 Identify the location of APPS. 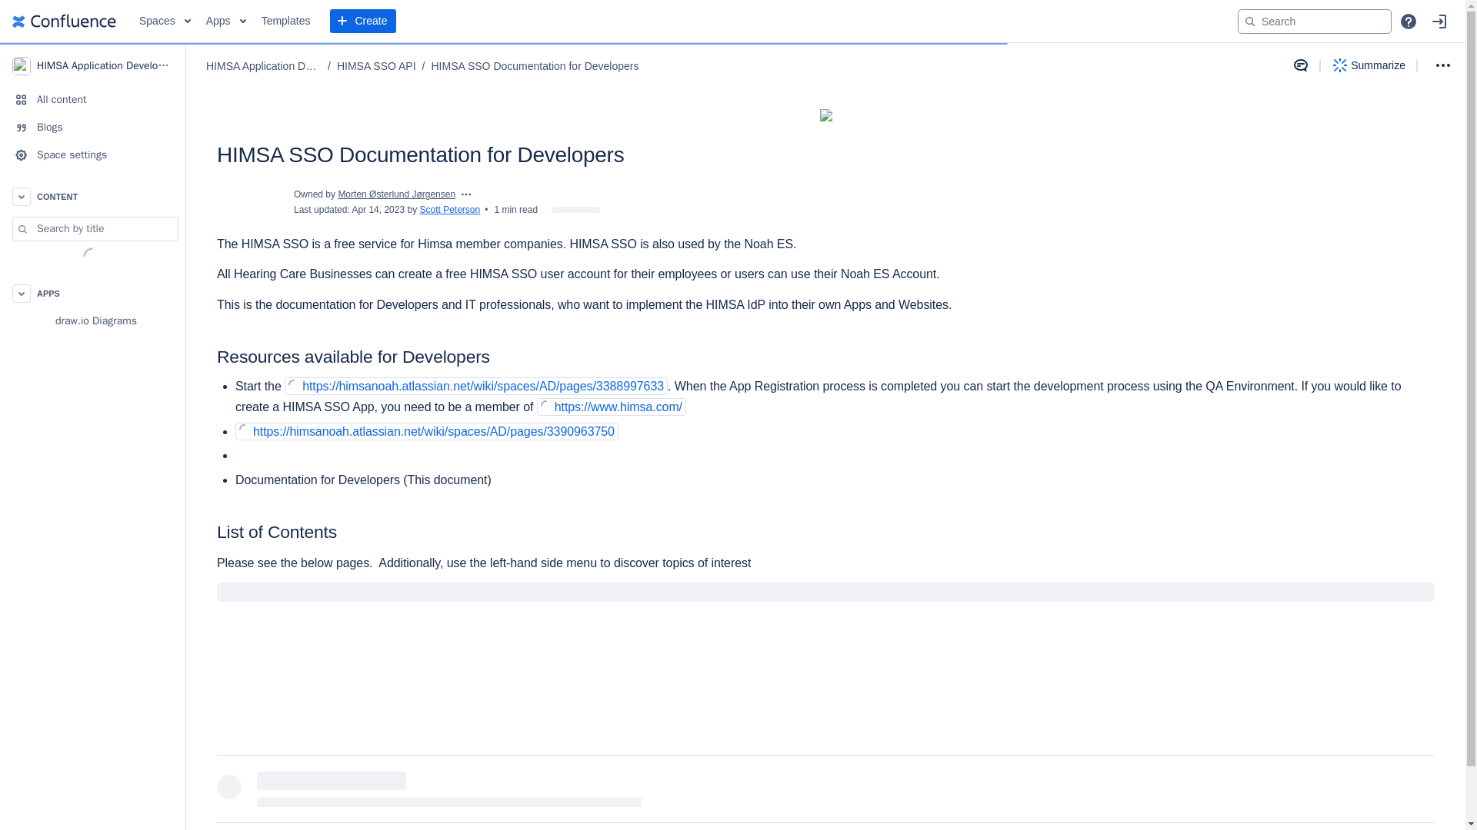
(92, 293).